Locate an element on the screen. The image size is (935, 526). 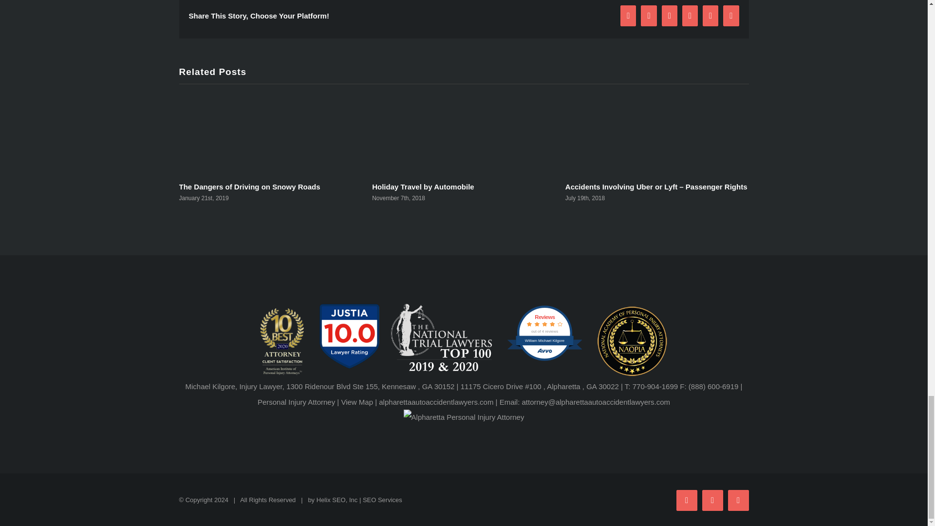
Facebook is located at coordinates (686, 500).